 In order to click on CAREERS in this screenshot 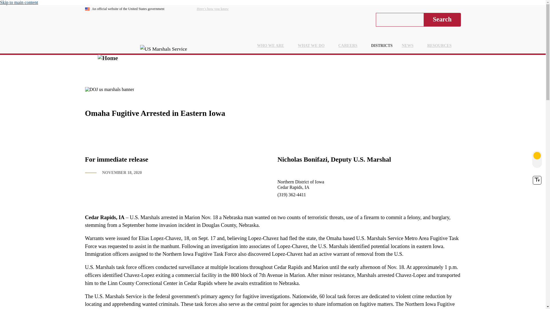, I will do `click(350, 46)`.